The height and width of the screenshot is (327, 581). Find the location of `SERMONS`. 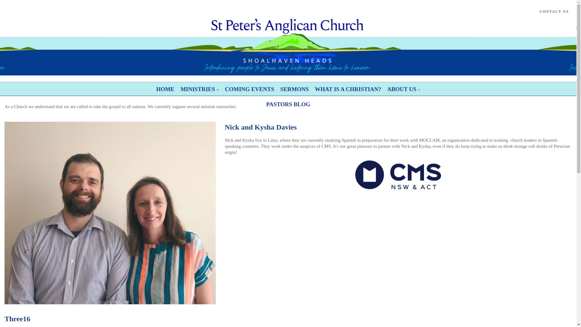

SERMONS is located at coordinates (294, 89).